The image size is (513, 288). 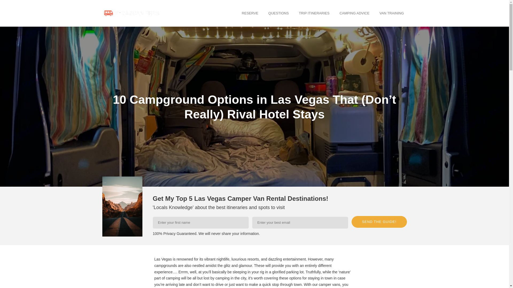 What do you see at coordinates (392, 13) in the screenshot?
I see `VAN TRAINING` at bounding box center [392, 13].